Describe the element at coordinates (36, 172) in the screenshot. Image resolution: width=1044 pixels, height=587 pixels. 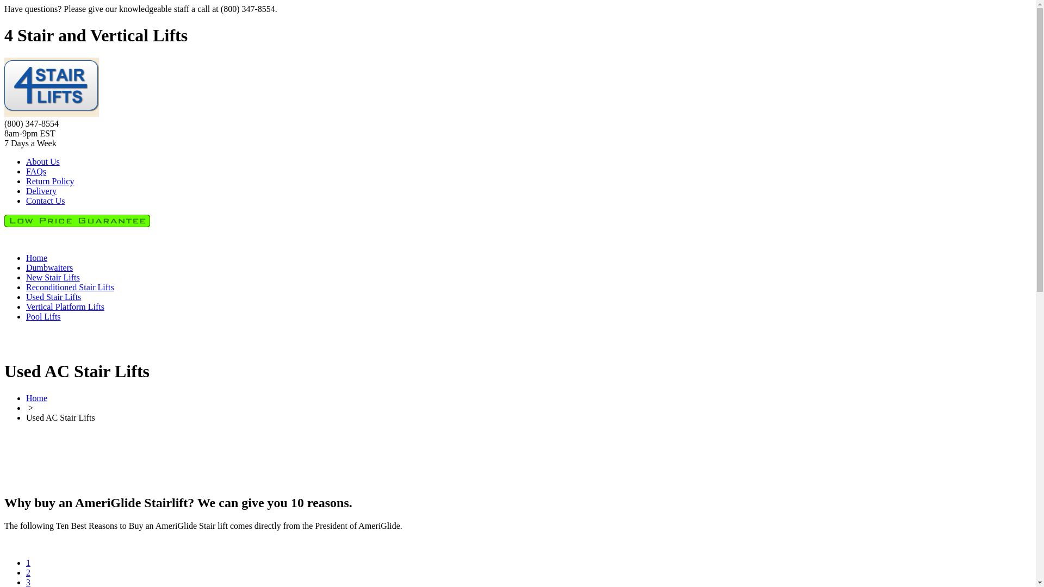
I see `FAQs` at that location.